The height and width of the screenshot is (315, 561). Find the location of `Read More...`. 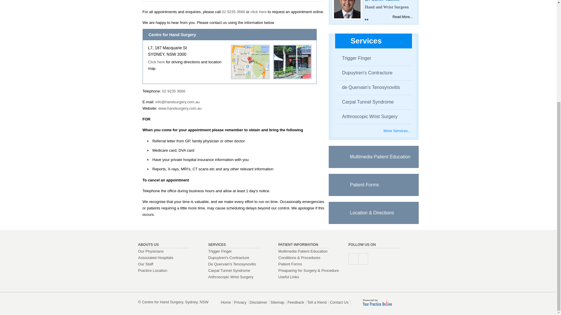

Read More... is located at coordinates (402, 17).